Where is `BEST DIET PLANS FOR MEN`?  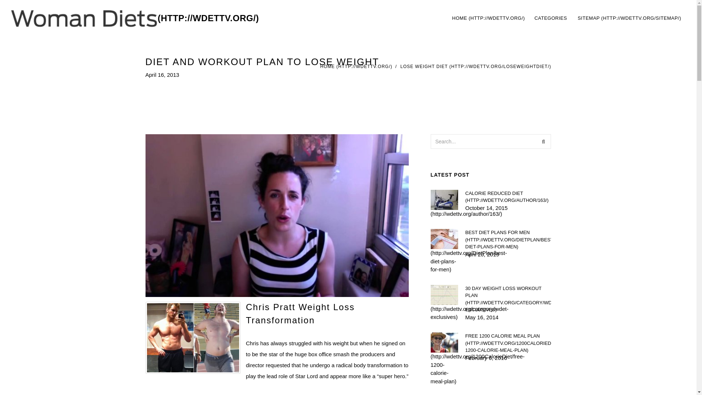
BEST DIET PLANS FOR MEN is located at coordinates (508, 240).